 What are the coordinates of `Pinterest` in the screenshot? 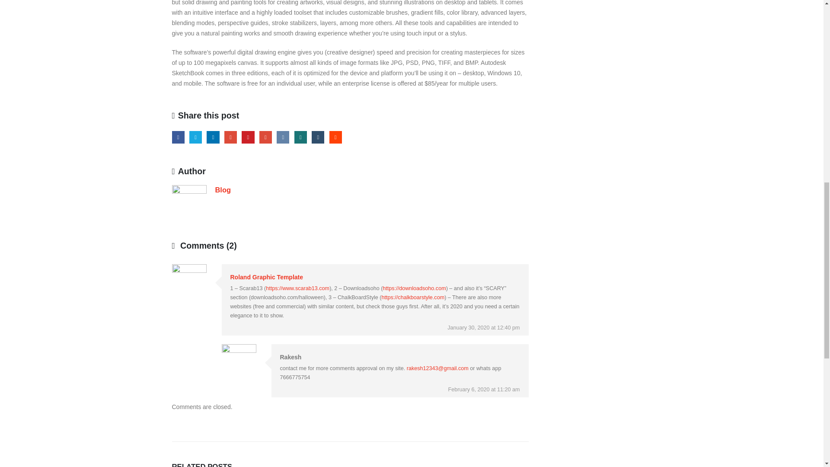 It's located at (247, 137).